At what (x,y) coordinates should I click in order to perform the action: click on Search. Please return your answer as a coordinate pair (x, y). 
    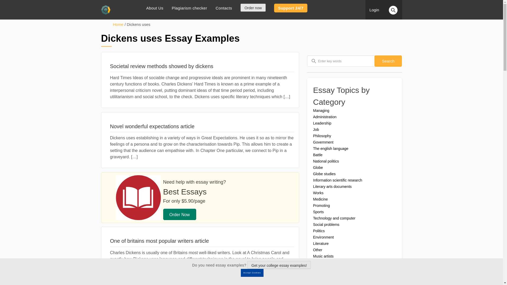
    Looking at the image, I should click on (388, 61).